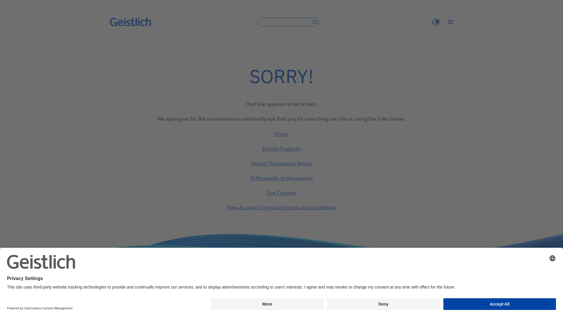  Describe the element at coordinates (281, 193) in the screenshot. I see `Our Courses` at that location.